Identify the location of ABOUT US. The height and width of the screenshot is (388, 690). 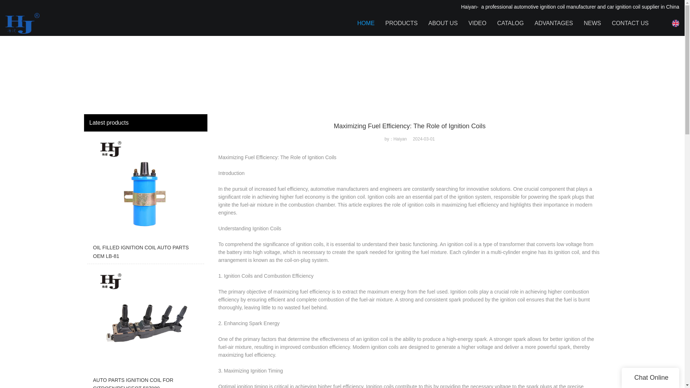
(443, 23).